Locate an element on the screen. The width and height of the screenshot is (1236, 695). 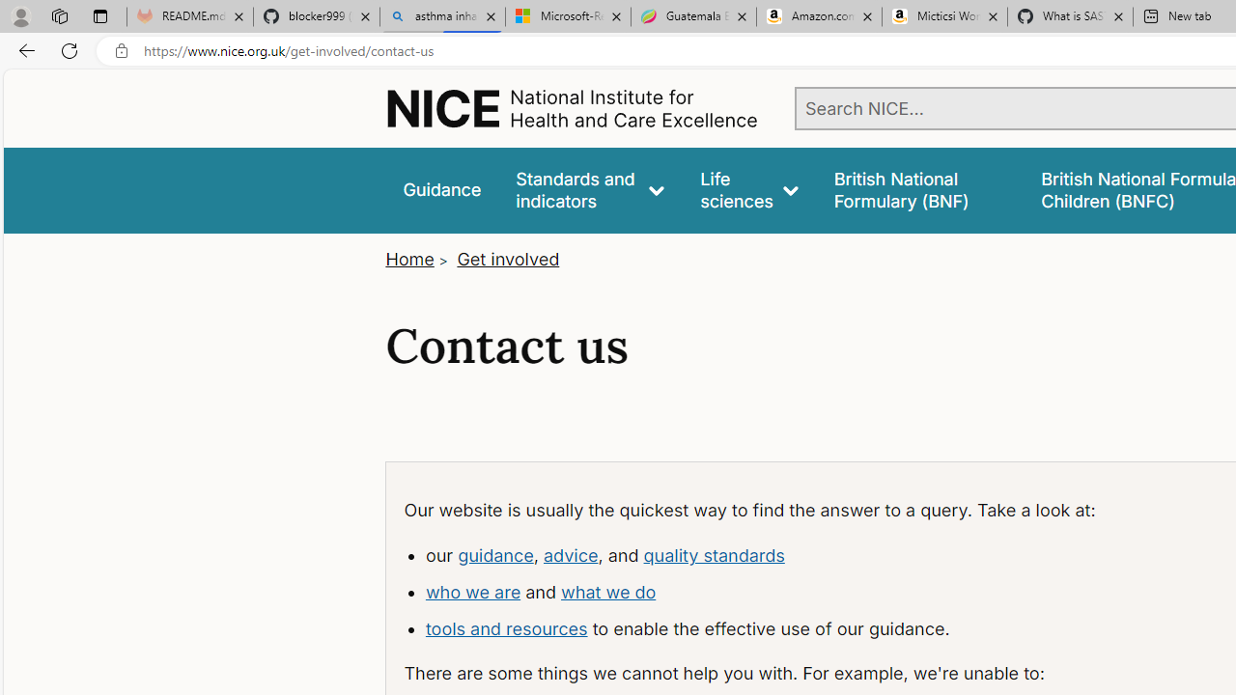
what we do is located at coordinates (608, 591).